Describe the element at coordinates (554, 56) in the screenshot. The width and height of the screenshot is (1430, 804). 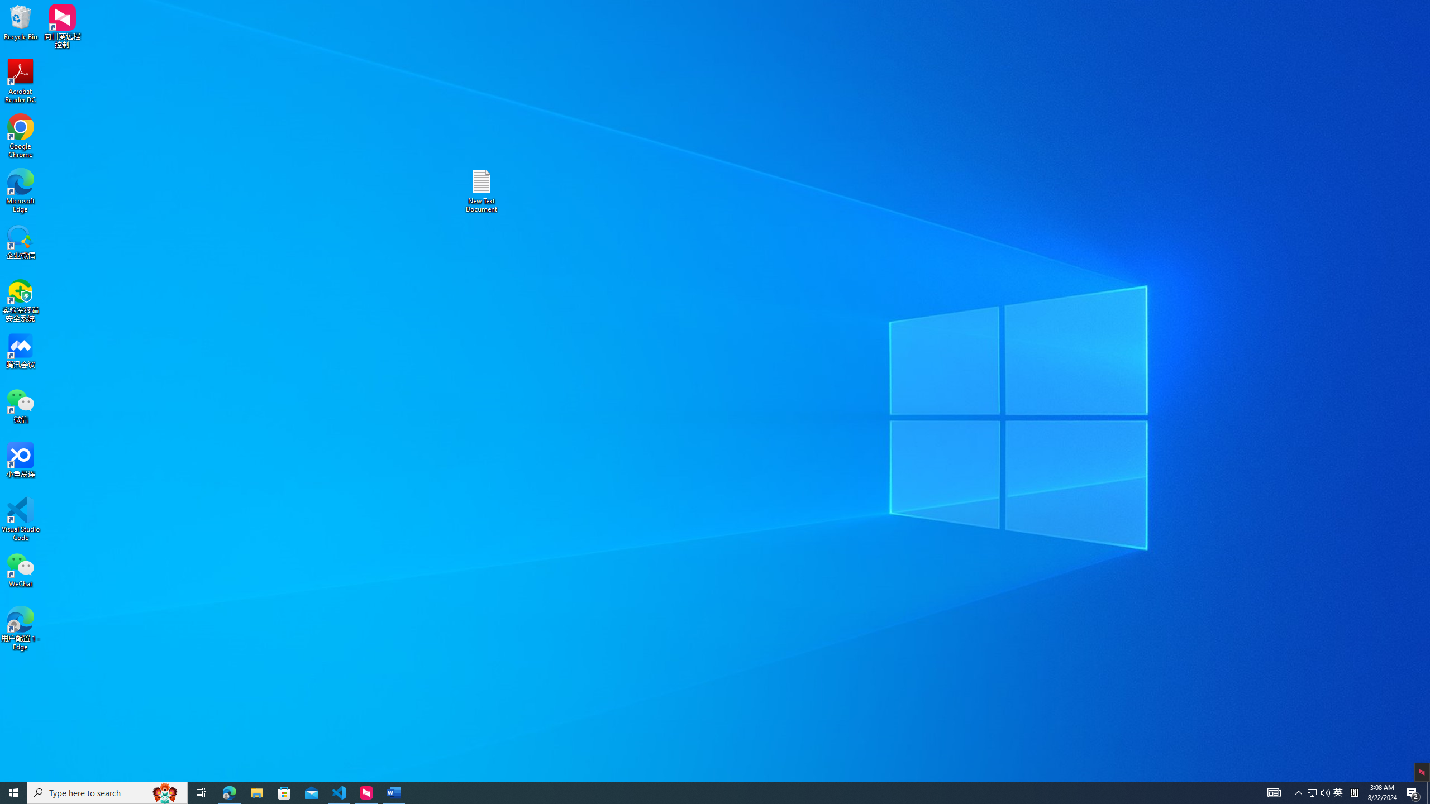
I see `Heading 1` at that location.